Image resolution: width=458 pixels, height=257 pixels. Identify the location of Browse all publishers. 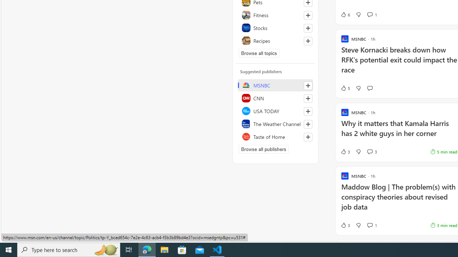
(263, 149).